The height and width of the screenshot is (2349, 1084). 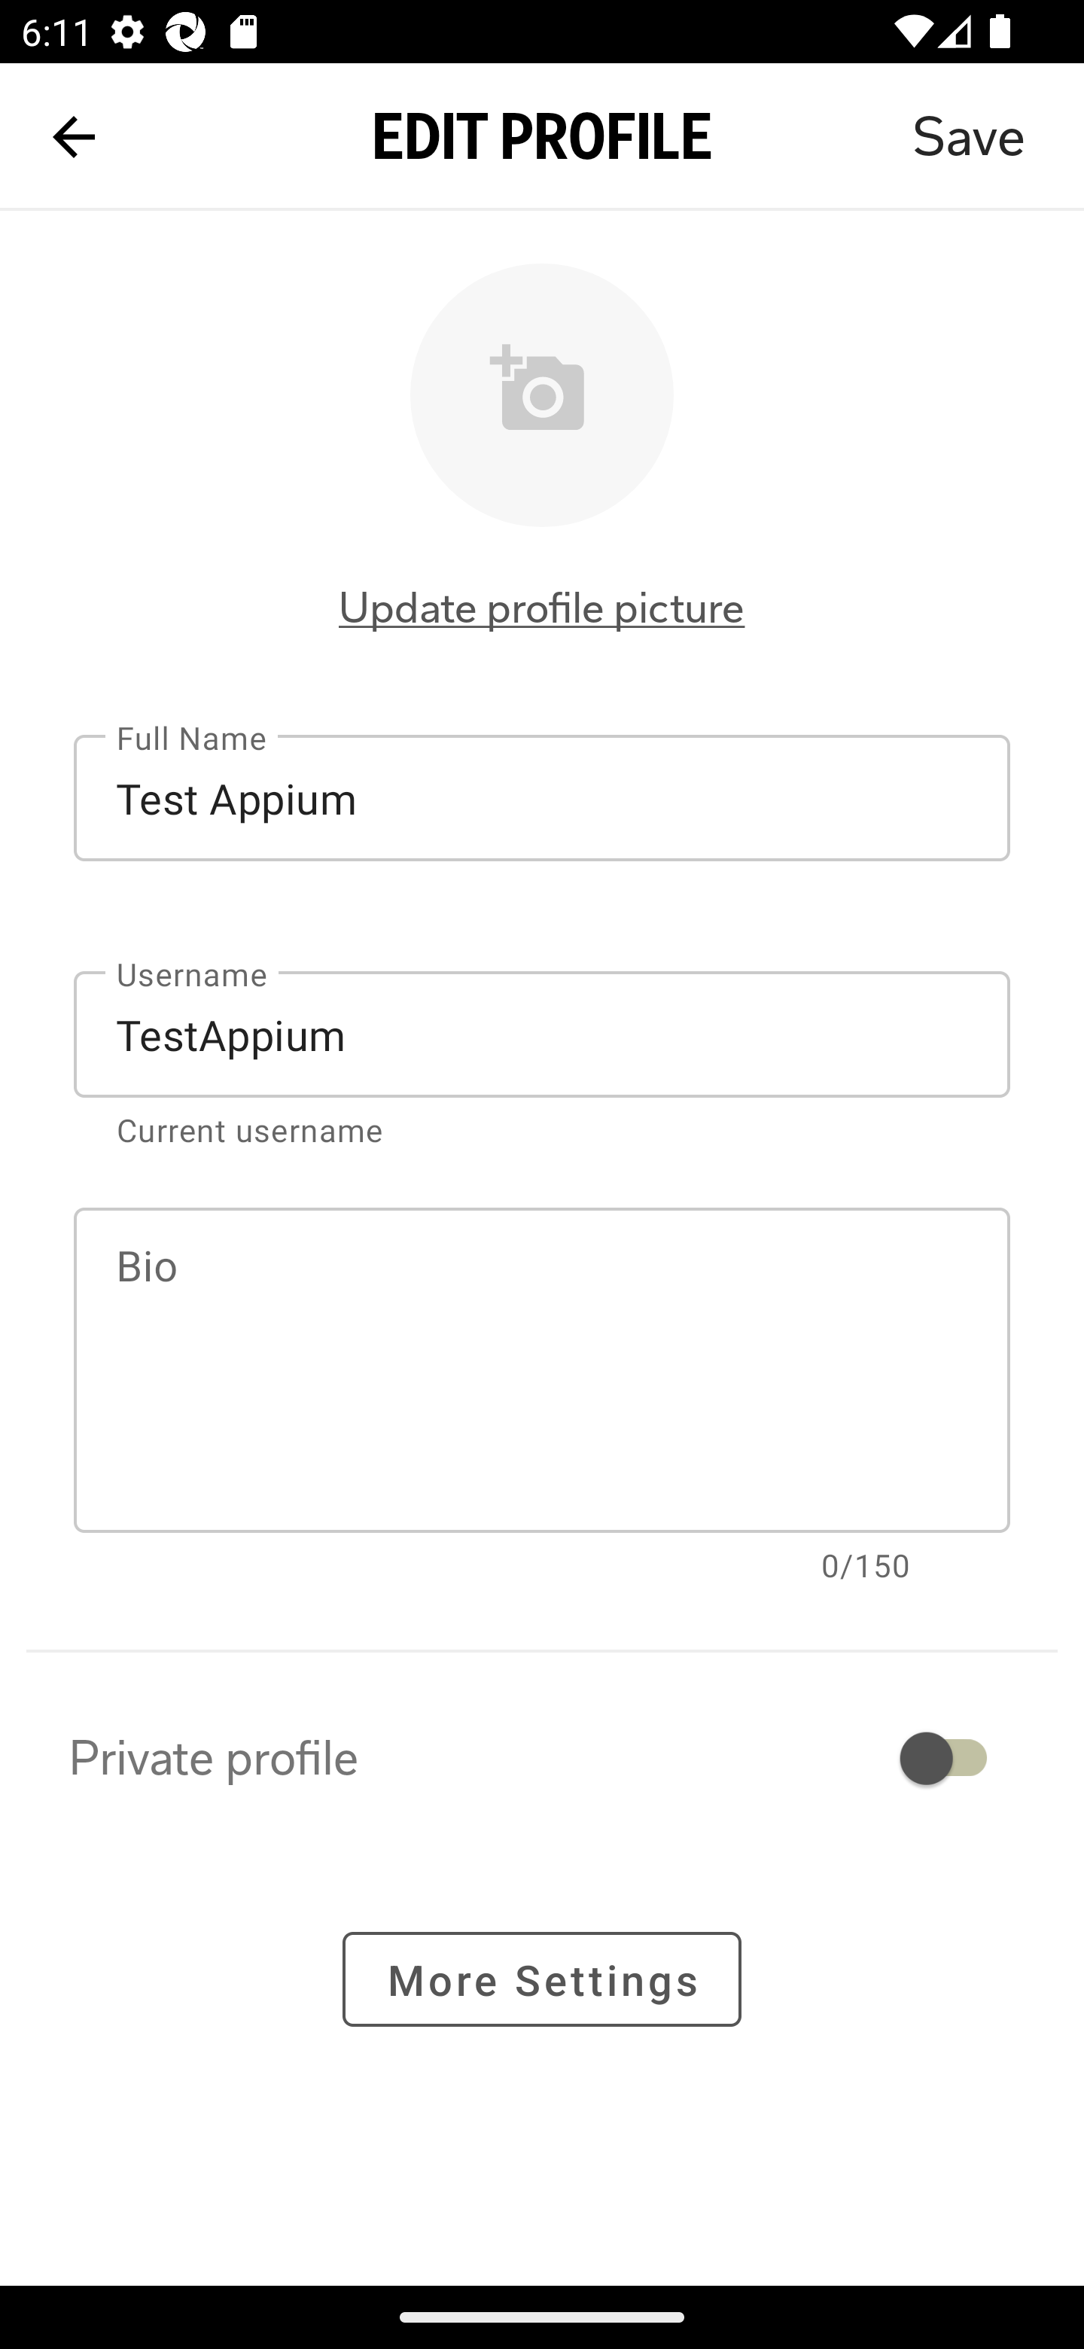 What do you see at coordinates (542, 798) in the screenshot?
I see `Test Appium` at bounding box center [542, 798].